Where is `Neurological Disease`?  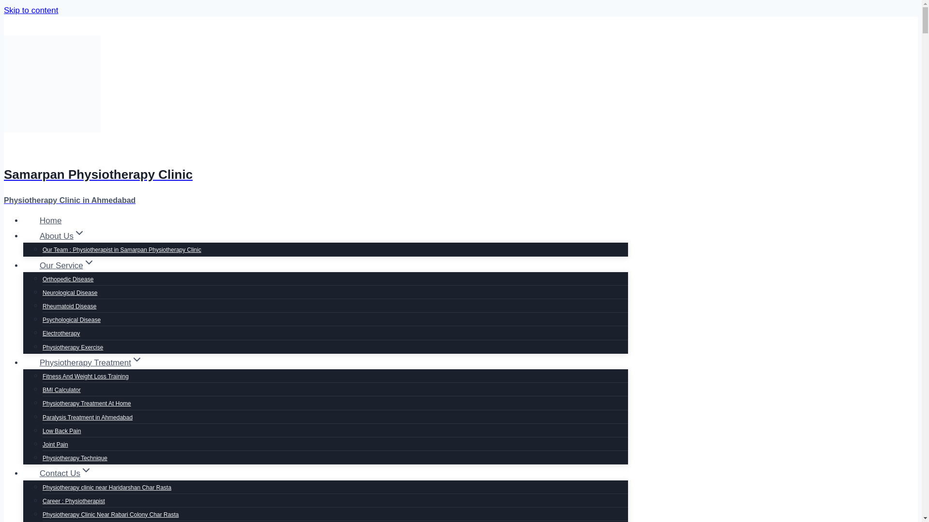 Neurological Disease is located at coordinates (70, 293).